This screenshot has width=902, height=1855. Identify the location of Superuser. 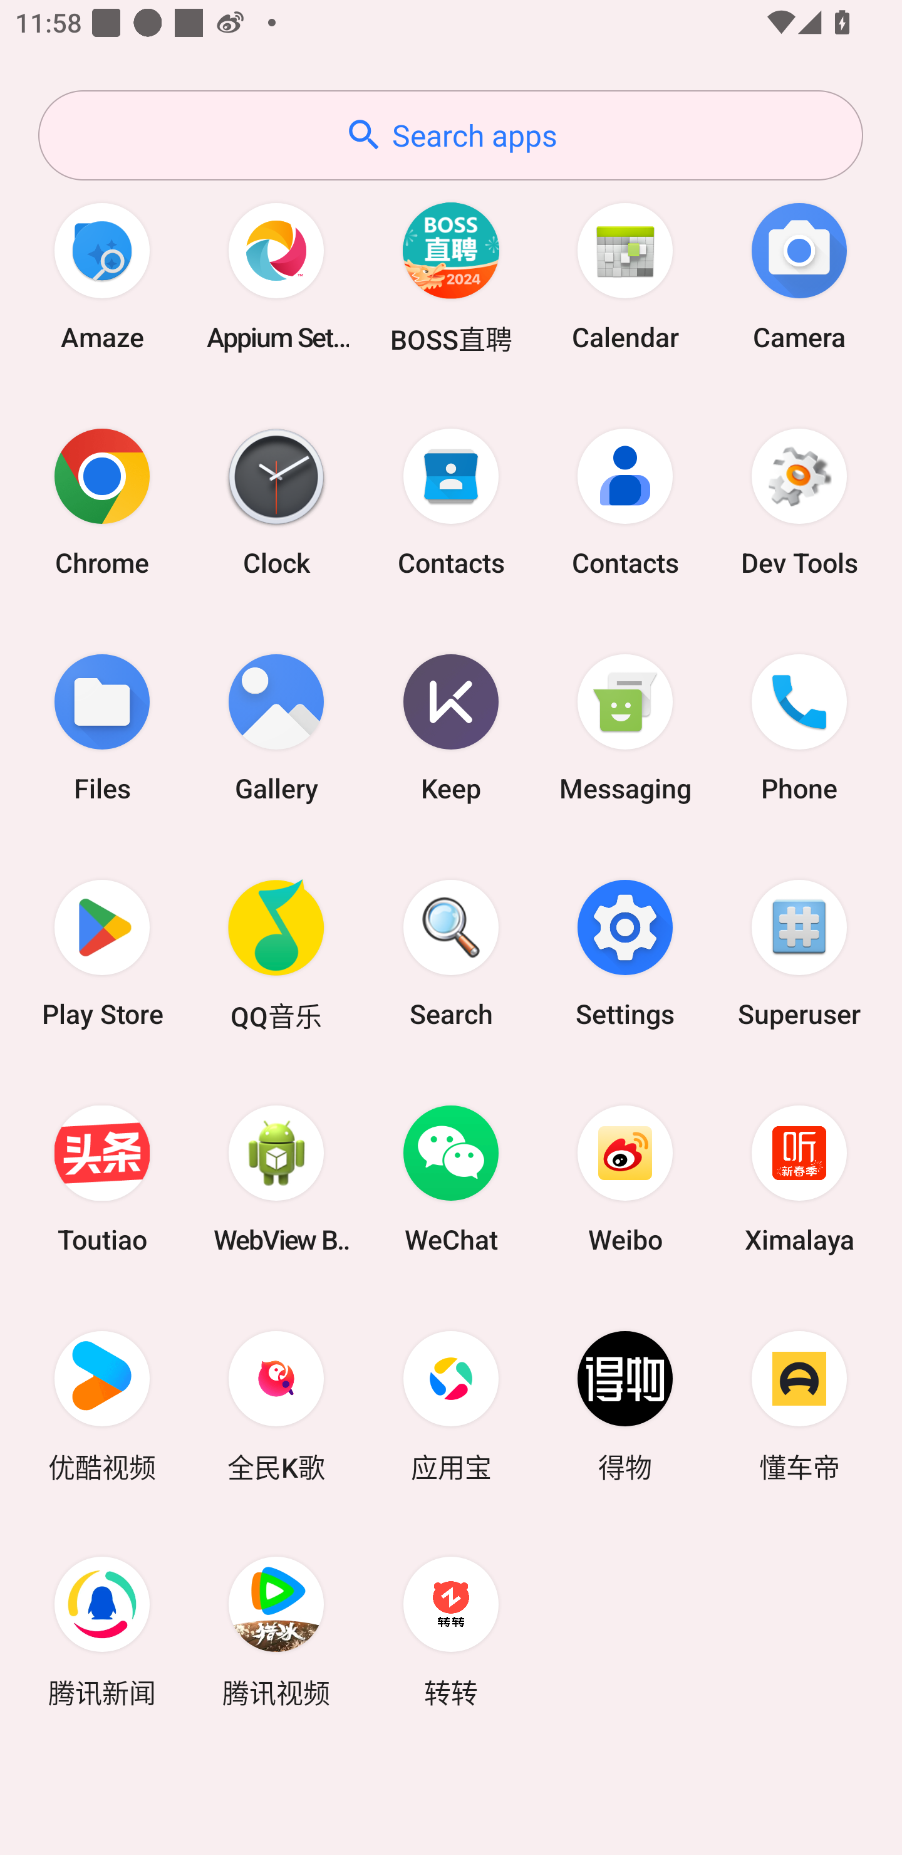
(799, 953).